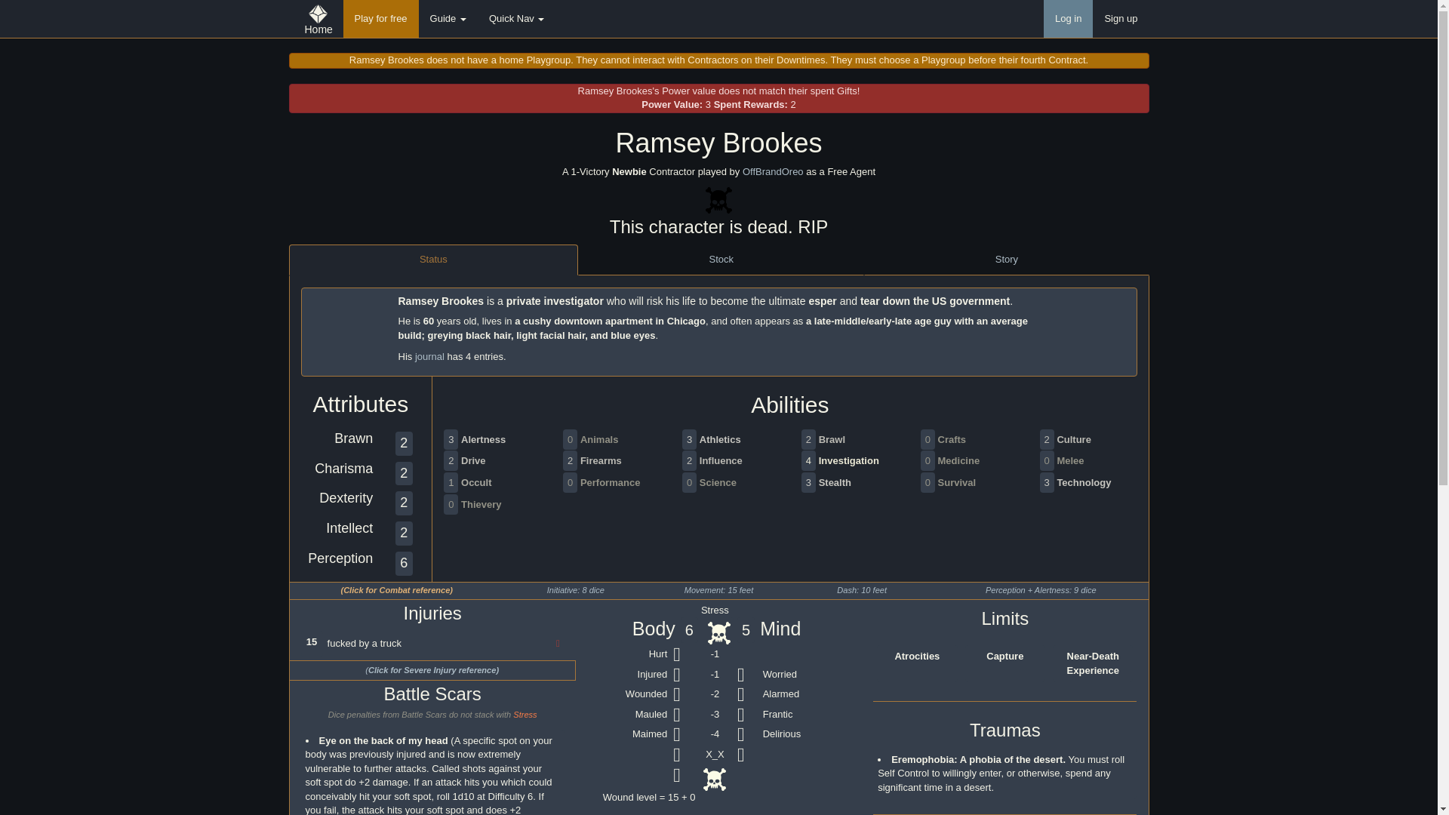  What do you see at coordinates (448, 18) in the screenshot?
I see `Guide` at bounding box center [448, 18].